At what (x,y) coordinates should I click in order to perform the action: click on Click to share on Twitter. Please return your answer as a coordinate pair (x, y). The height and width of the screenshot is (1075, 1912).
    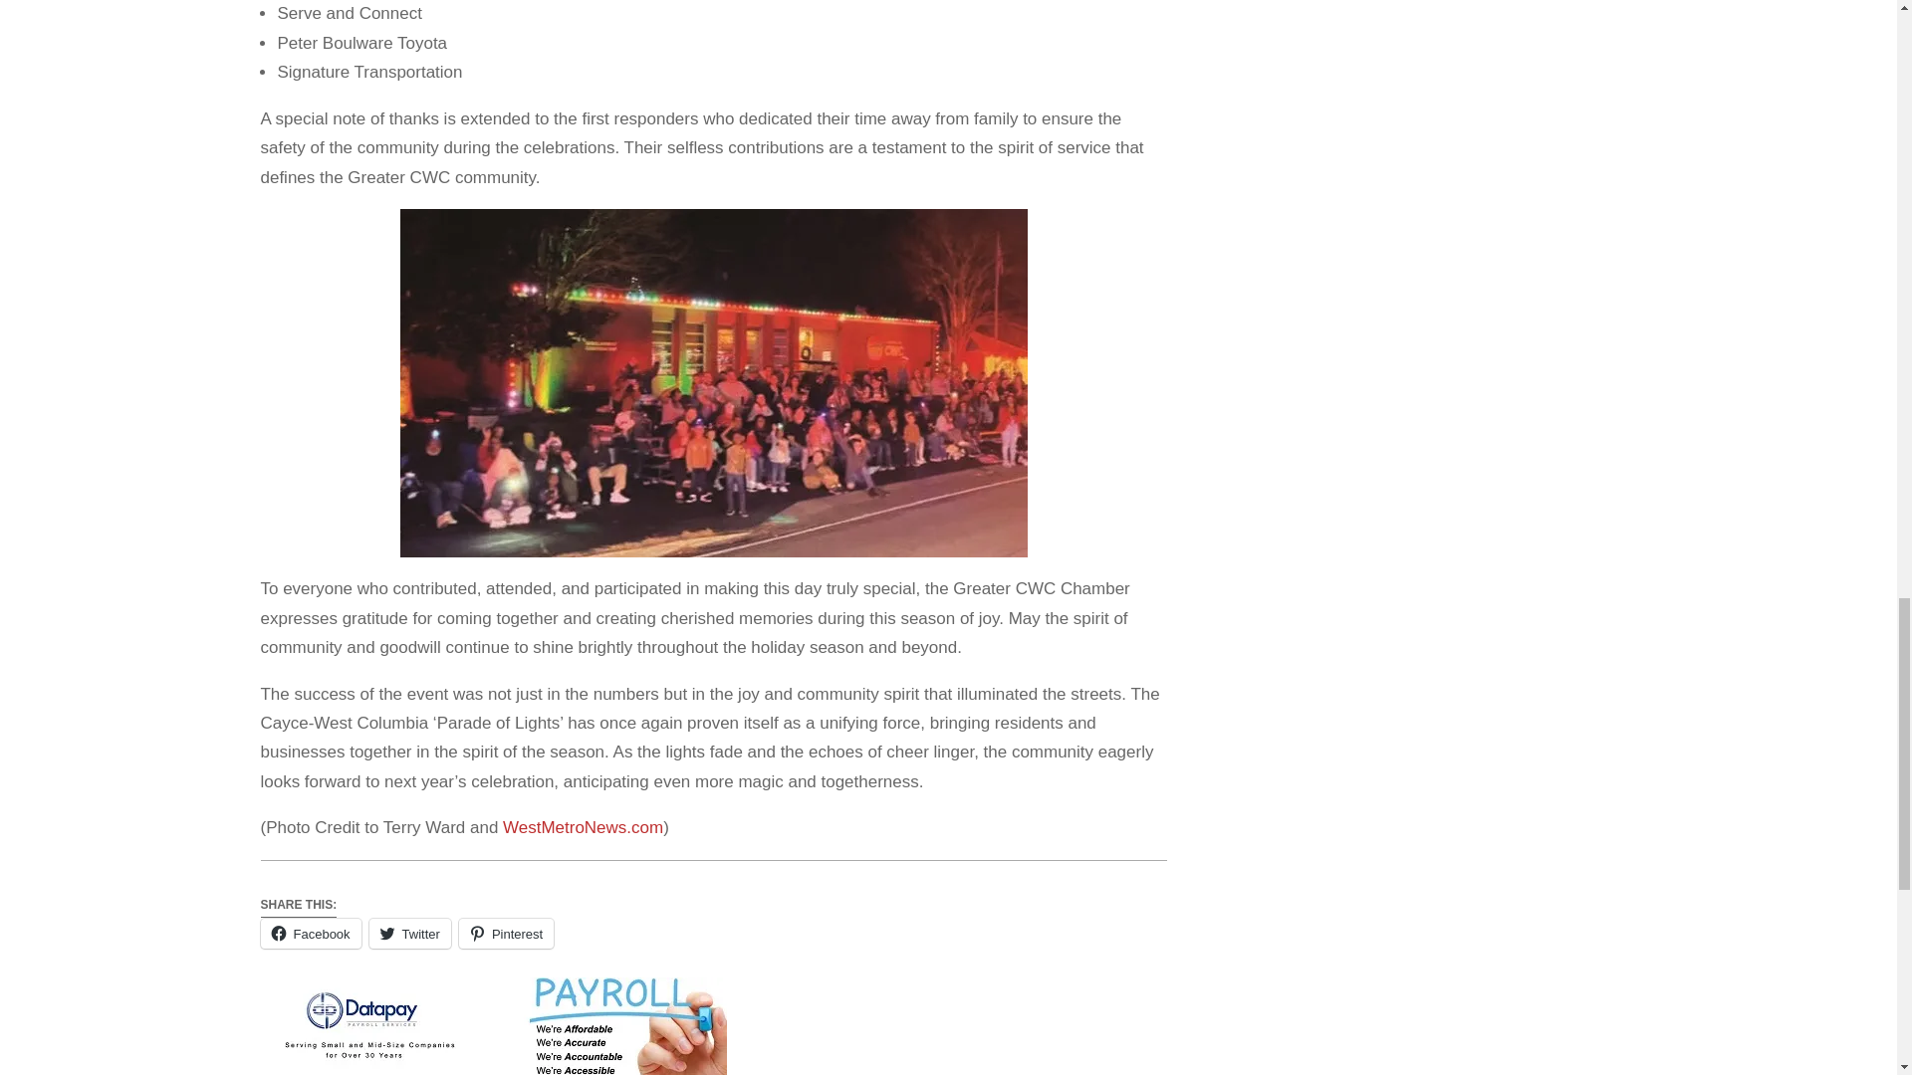
    Looking at the image, I should click on (410, 934).